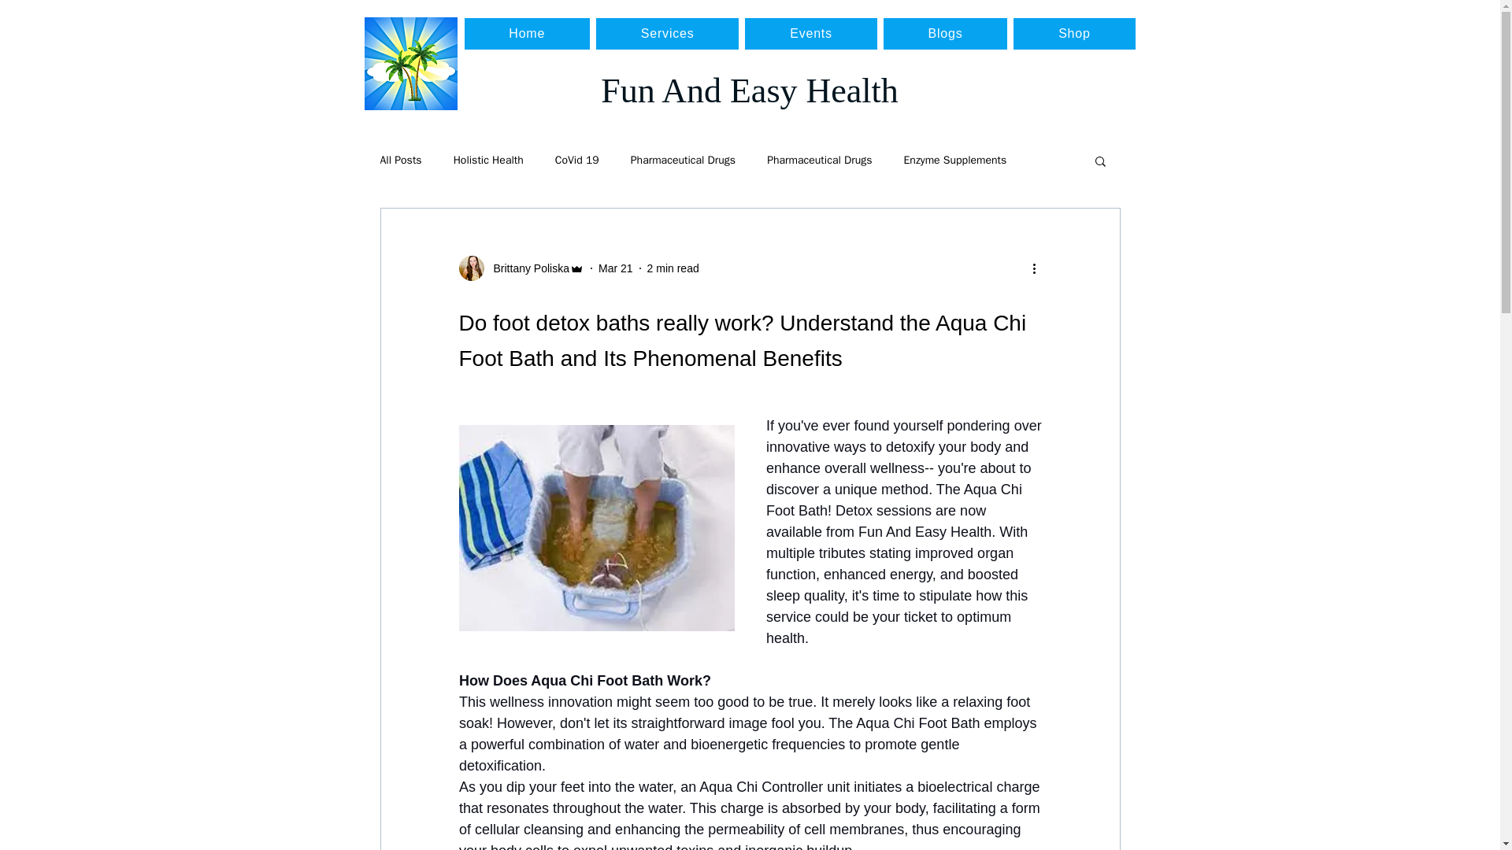  What do you see at coordinates (811, 33) in the screenshot?
I see `Events` at bounding box center [811, 33].